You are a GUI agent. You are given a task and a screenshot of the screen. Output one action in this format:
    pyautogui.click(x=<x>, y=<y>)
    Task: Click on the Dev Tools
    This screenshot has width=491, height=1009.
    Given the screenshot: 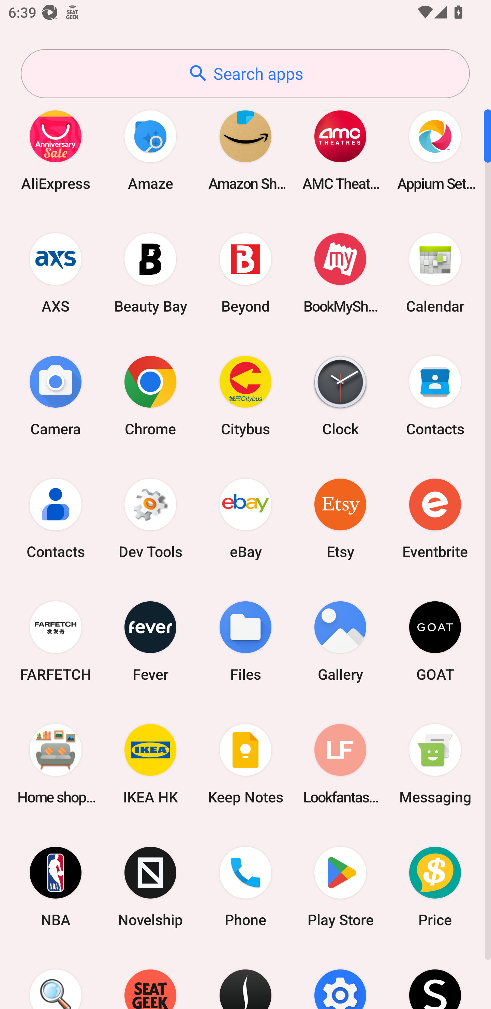 What is the action you would take?
    pyautogui.click(x=150, y=518)
    